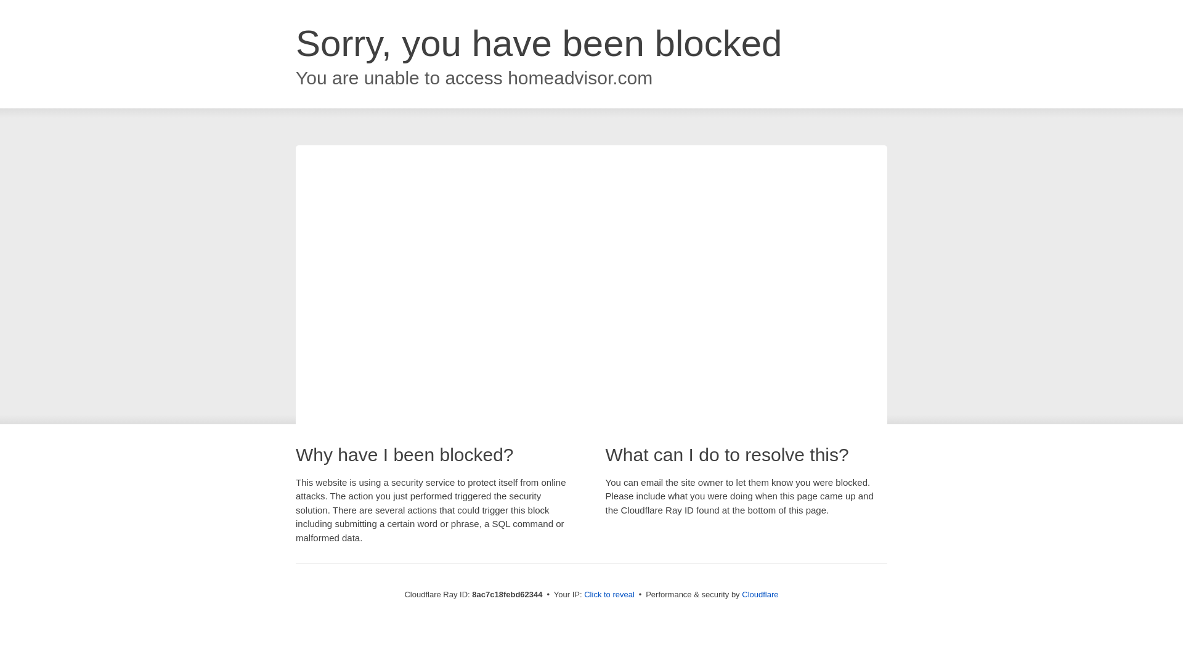 The width and height of the screenshot is (1183, 665). What do you see at coordinates (760, 594) in the screenshot?
I see `Cloudflare` at bounding box center [760, 594].